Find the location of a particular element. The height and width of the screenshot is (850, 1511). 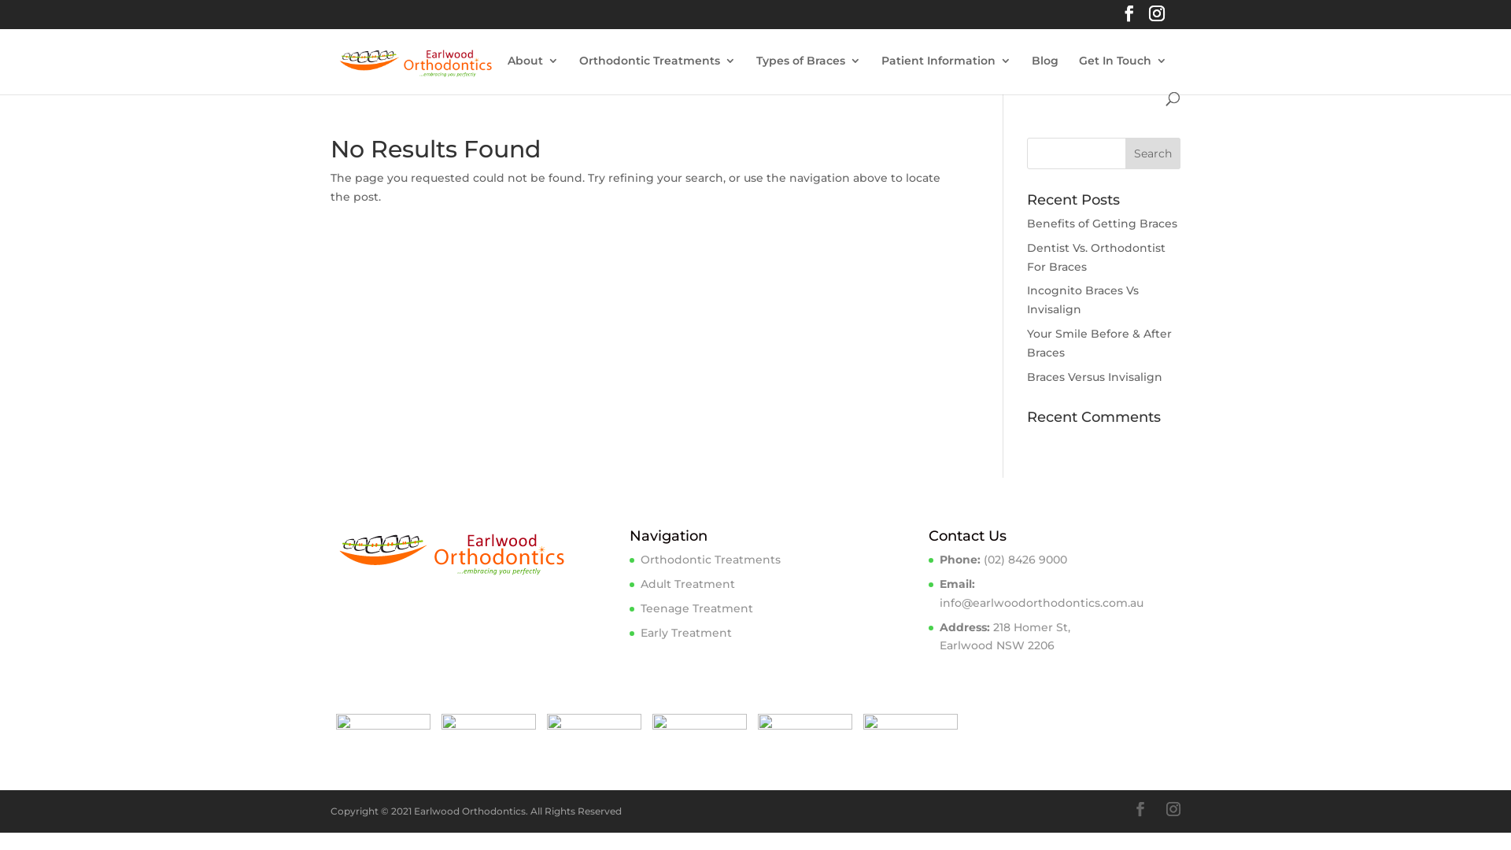

Patient Information is located at coordinates (946, 74).